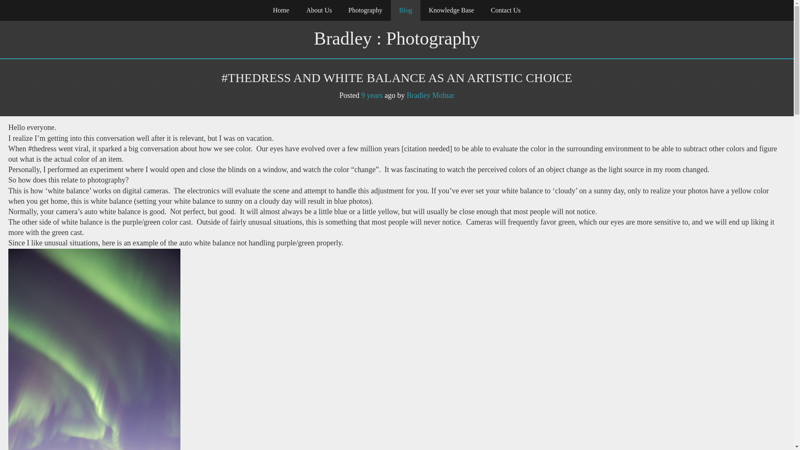  I want to click on Photography, so click(365, 10).